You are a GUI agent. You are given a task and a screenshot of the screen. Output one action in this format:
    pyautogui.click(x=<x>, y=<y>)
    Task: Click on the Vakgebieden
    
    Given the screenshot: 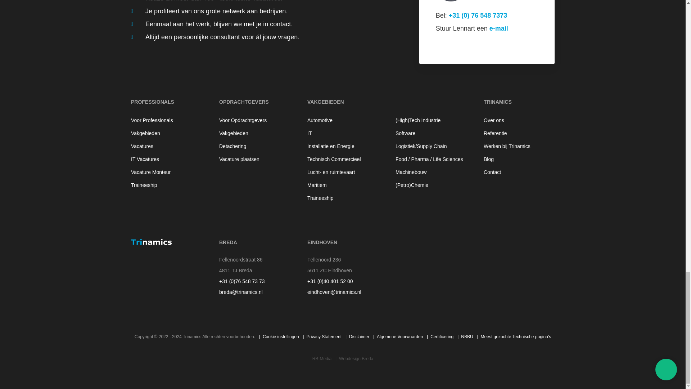 What is the action you would take?
    pyautogui.click(x=166, y=133)
    